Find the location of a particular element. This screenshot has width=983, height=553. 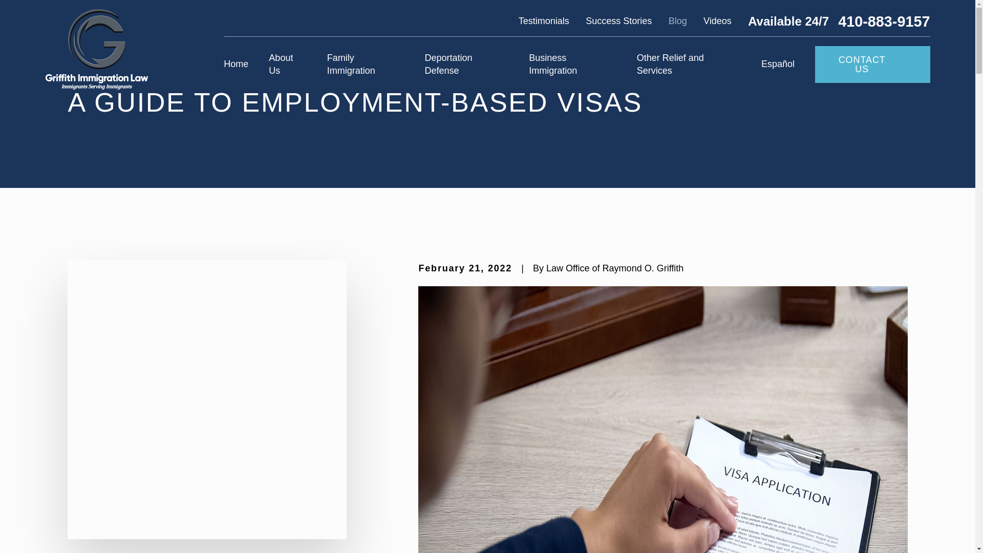

Family Immigration is located at coordinates (366, 65).